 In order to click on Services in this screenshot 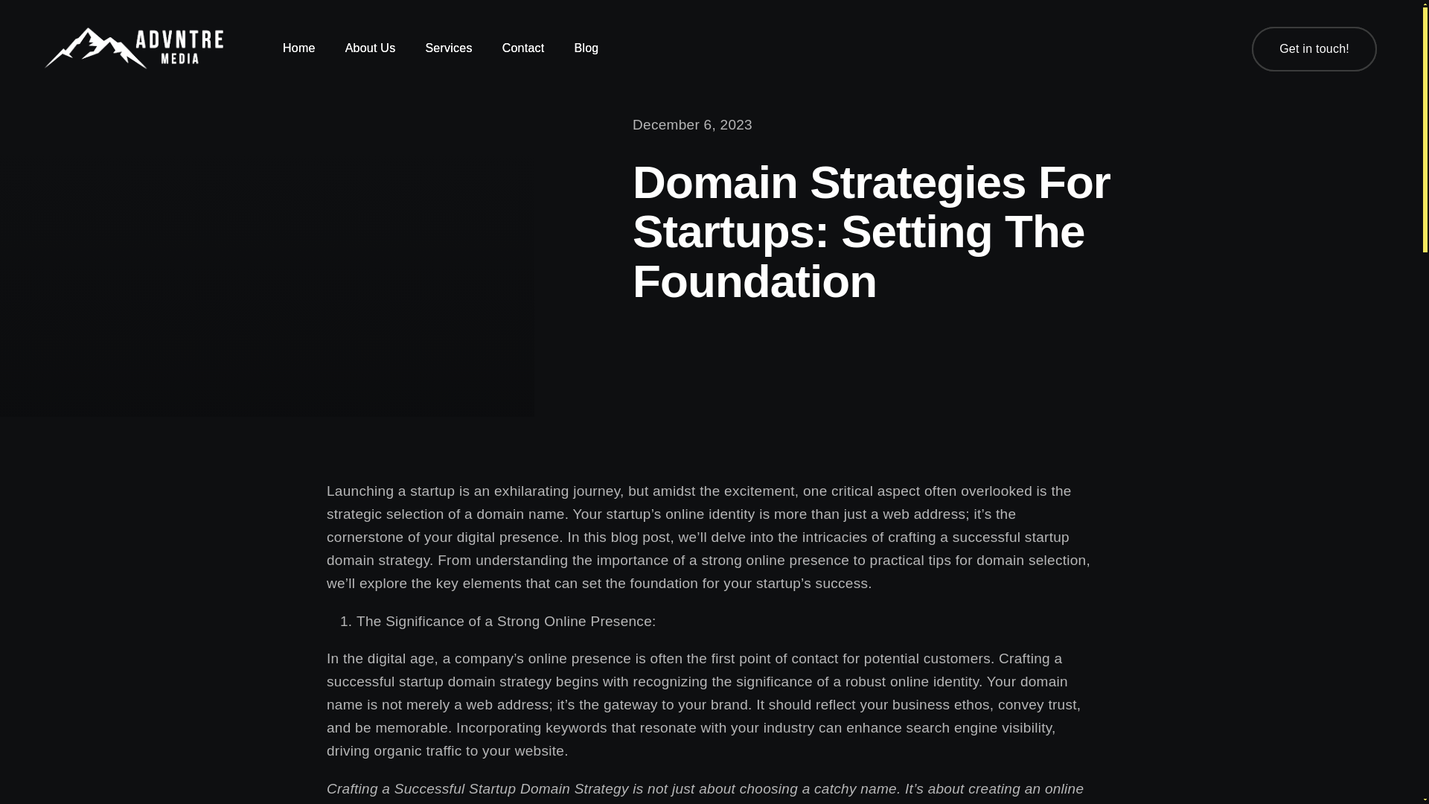, I will do `click(448, 48)`.